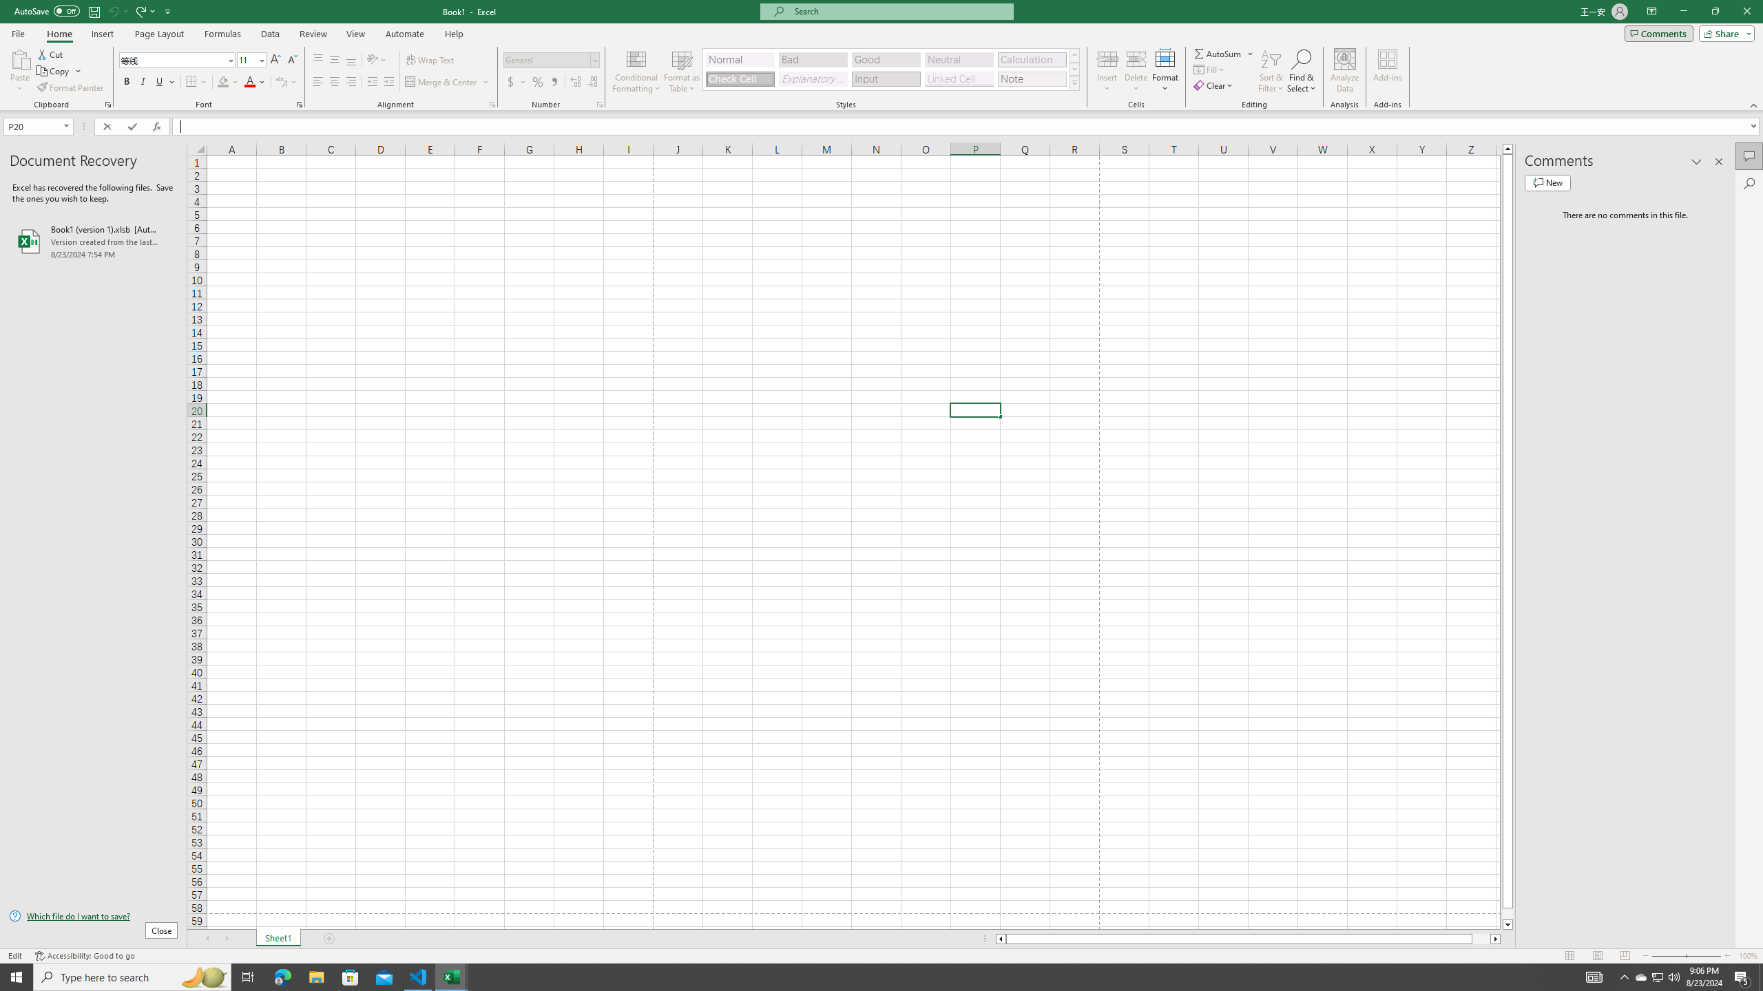 This screenshot has width=1763, height=991. What do you see at coordinates (94, 11) in the screenshot?
I see `Save` at bounding box center [94, 11].